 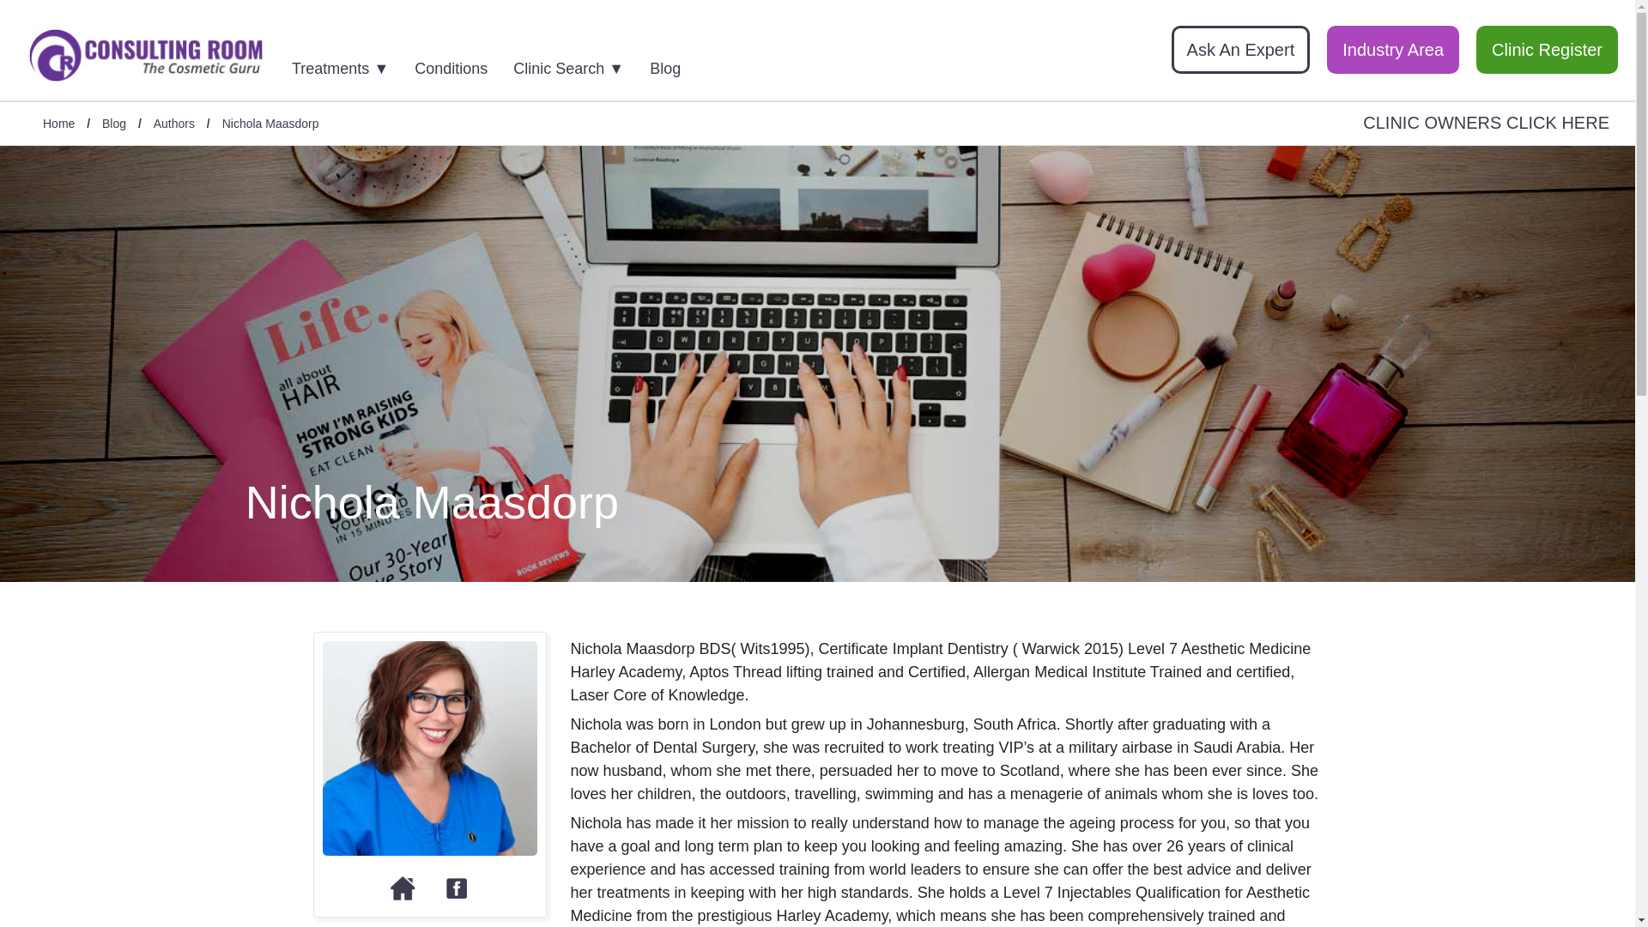 What do you see at coordinates (146, 55) in the screenshot?
I see `Consulting Room Logo` at bounding box center [146, 55].